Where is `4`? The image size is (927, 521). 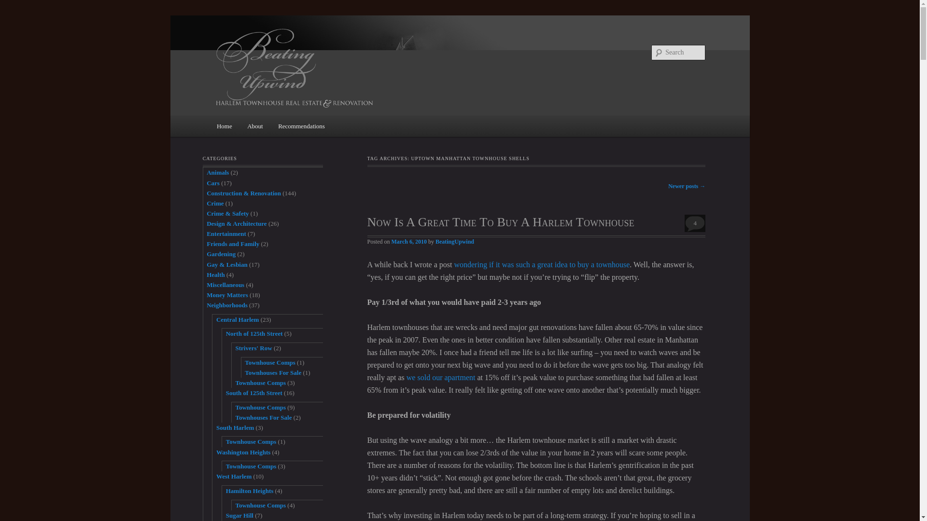 4 is located at coordinates (695, 223).